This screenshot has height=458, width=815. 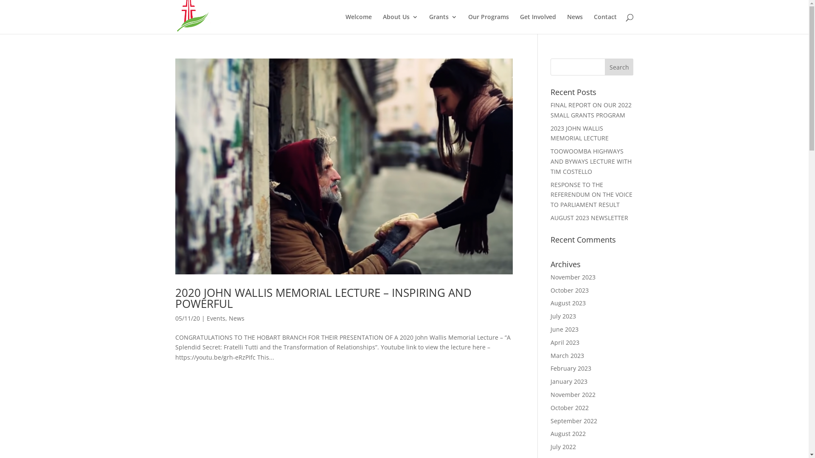 What do you see at coordinates (537, 24) in the screenshot?
I see `Get Involved` at bounding box center [537, 24].